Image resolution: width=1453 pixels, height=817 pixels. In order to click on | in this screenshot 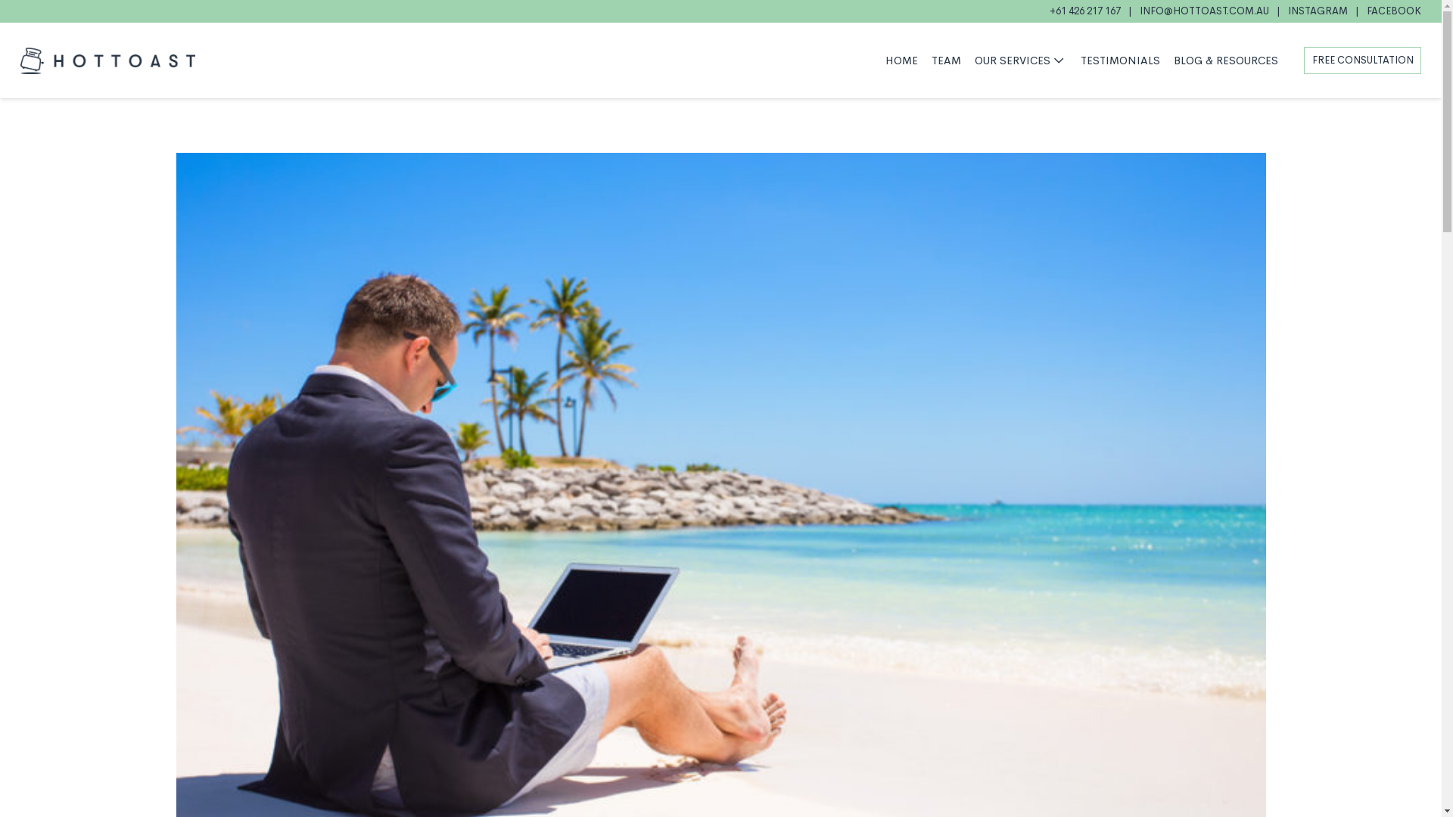, I will do `click(1279, 11)`.